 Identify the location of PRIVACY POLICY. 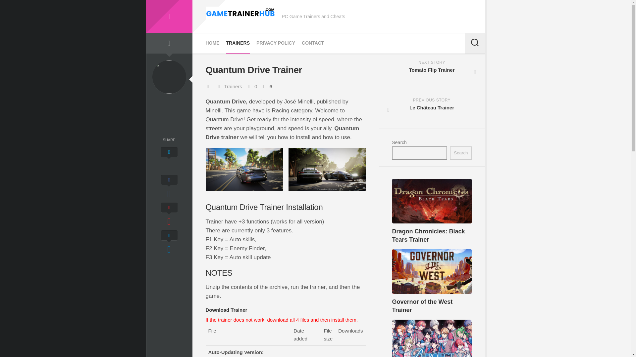
(212, 43).